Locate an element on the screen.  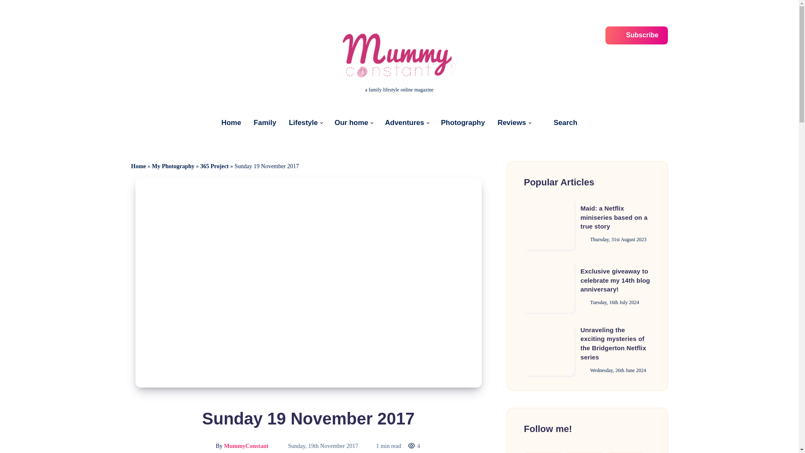
Adventures is located at coordinates (404, 122).